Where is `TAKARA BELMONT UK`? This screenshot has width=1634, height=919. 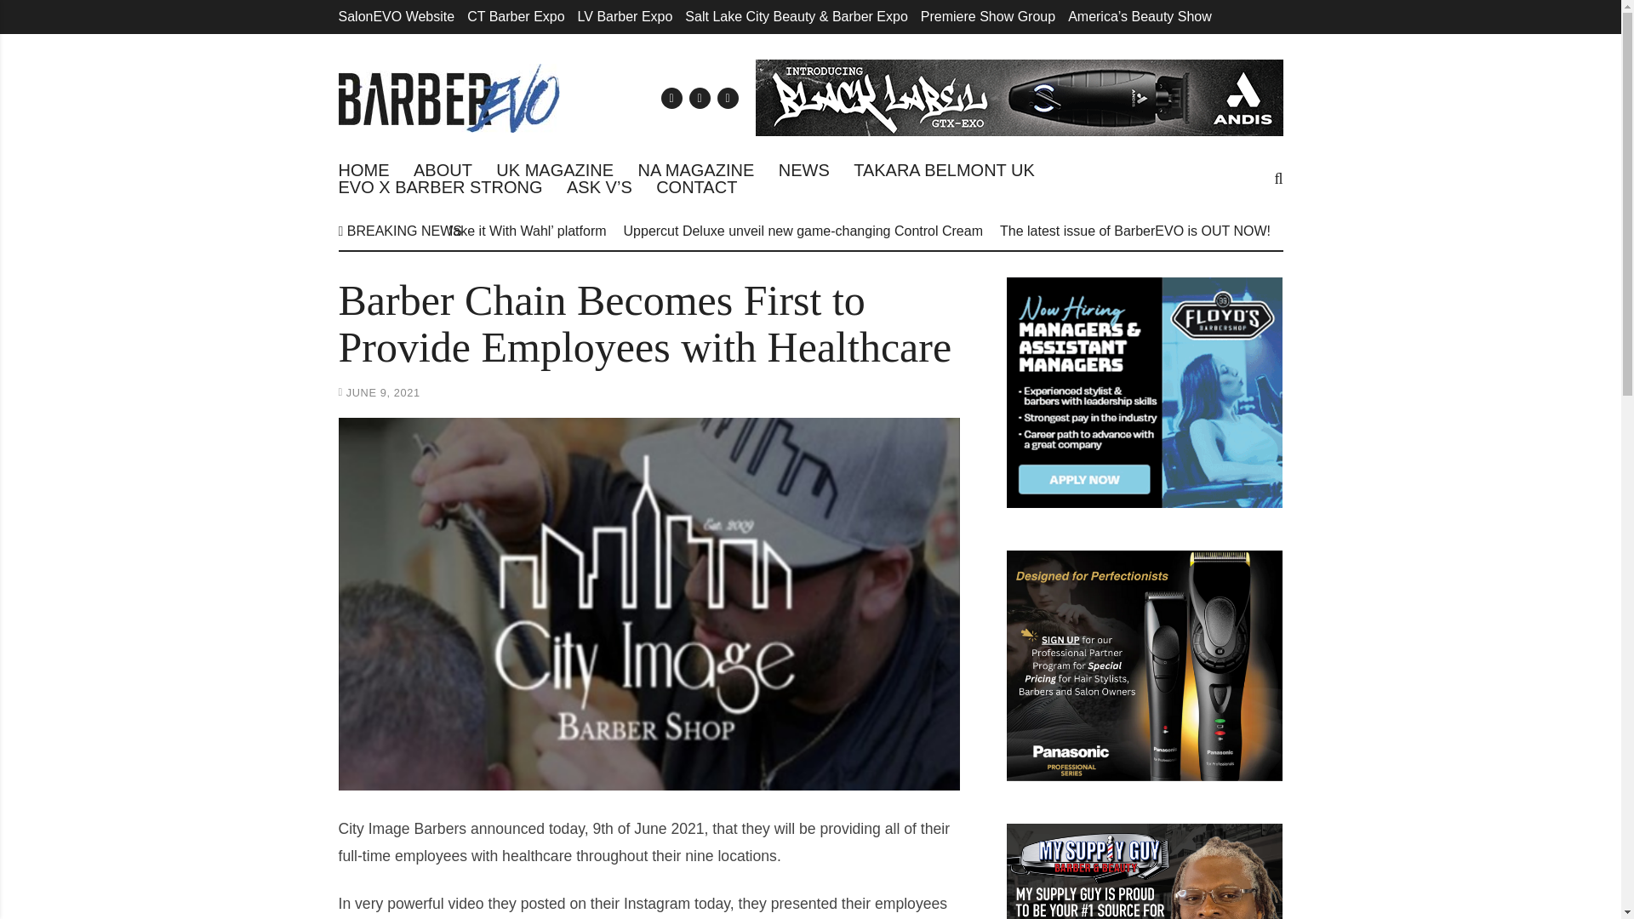 TAKARA BELMONT UK is located at coordinates (943, 170).